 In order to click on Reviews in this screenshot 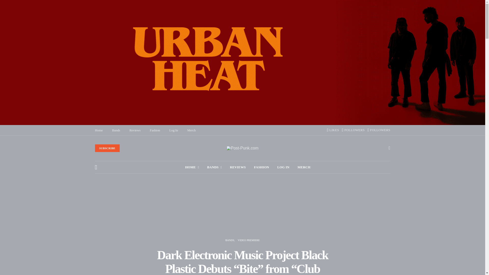, I will do `click(135, 130)`.